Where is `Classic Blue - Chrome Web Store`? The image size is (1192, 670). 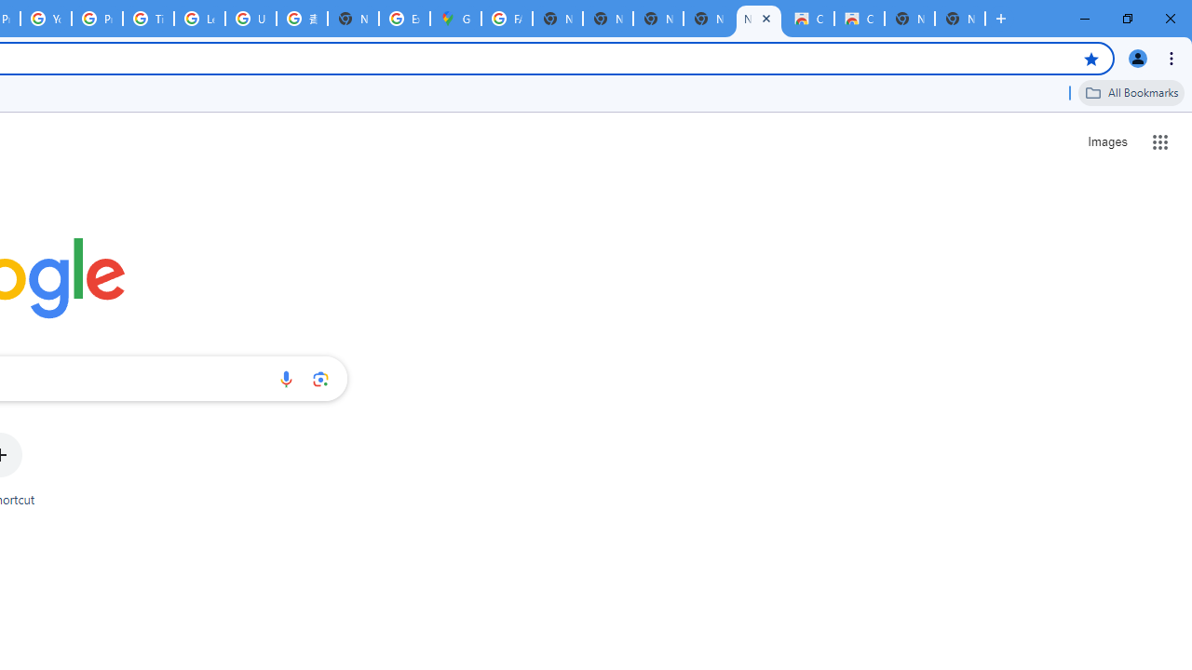 Classic Blue - Chrome Web Store is located at coordinates (808, 19).